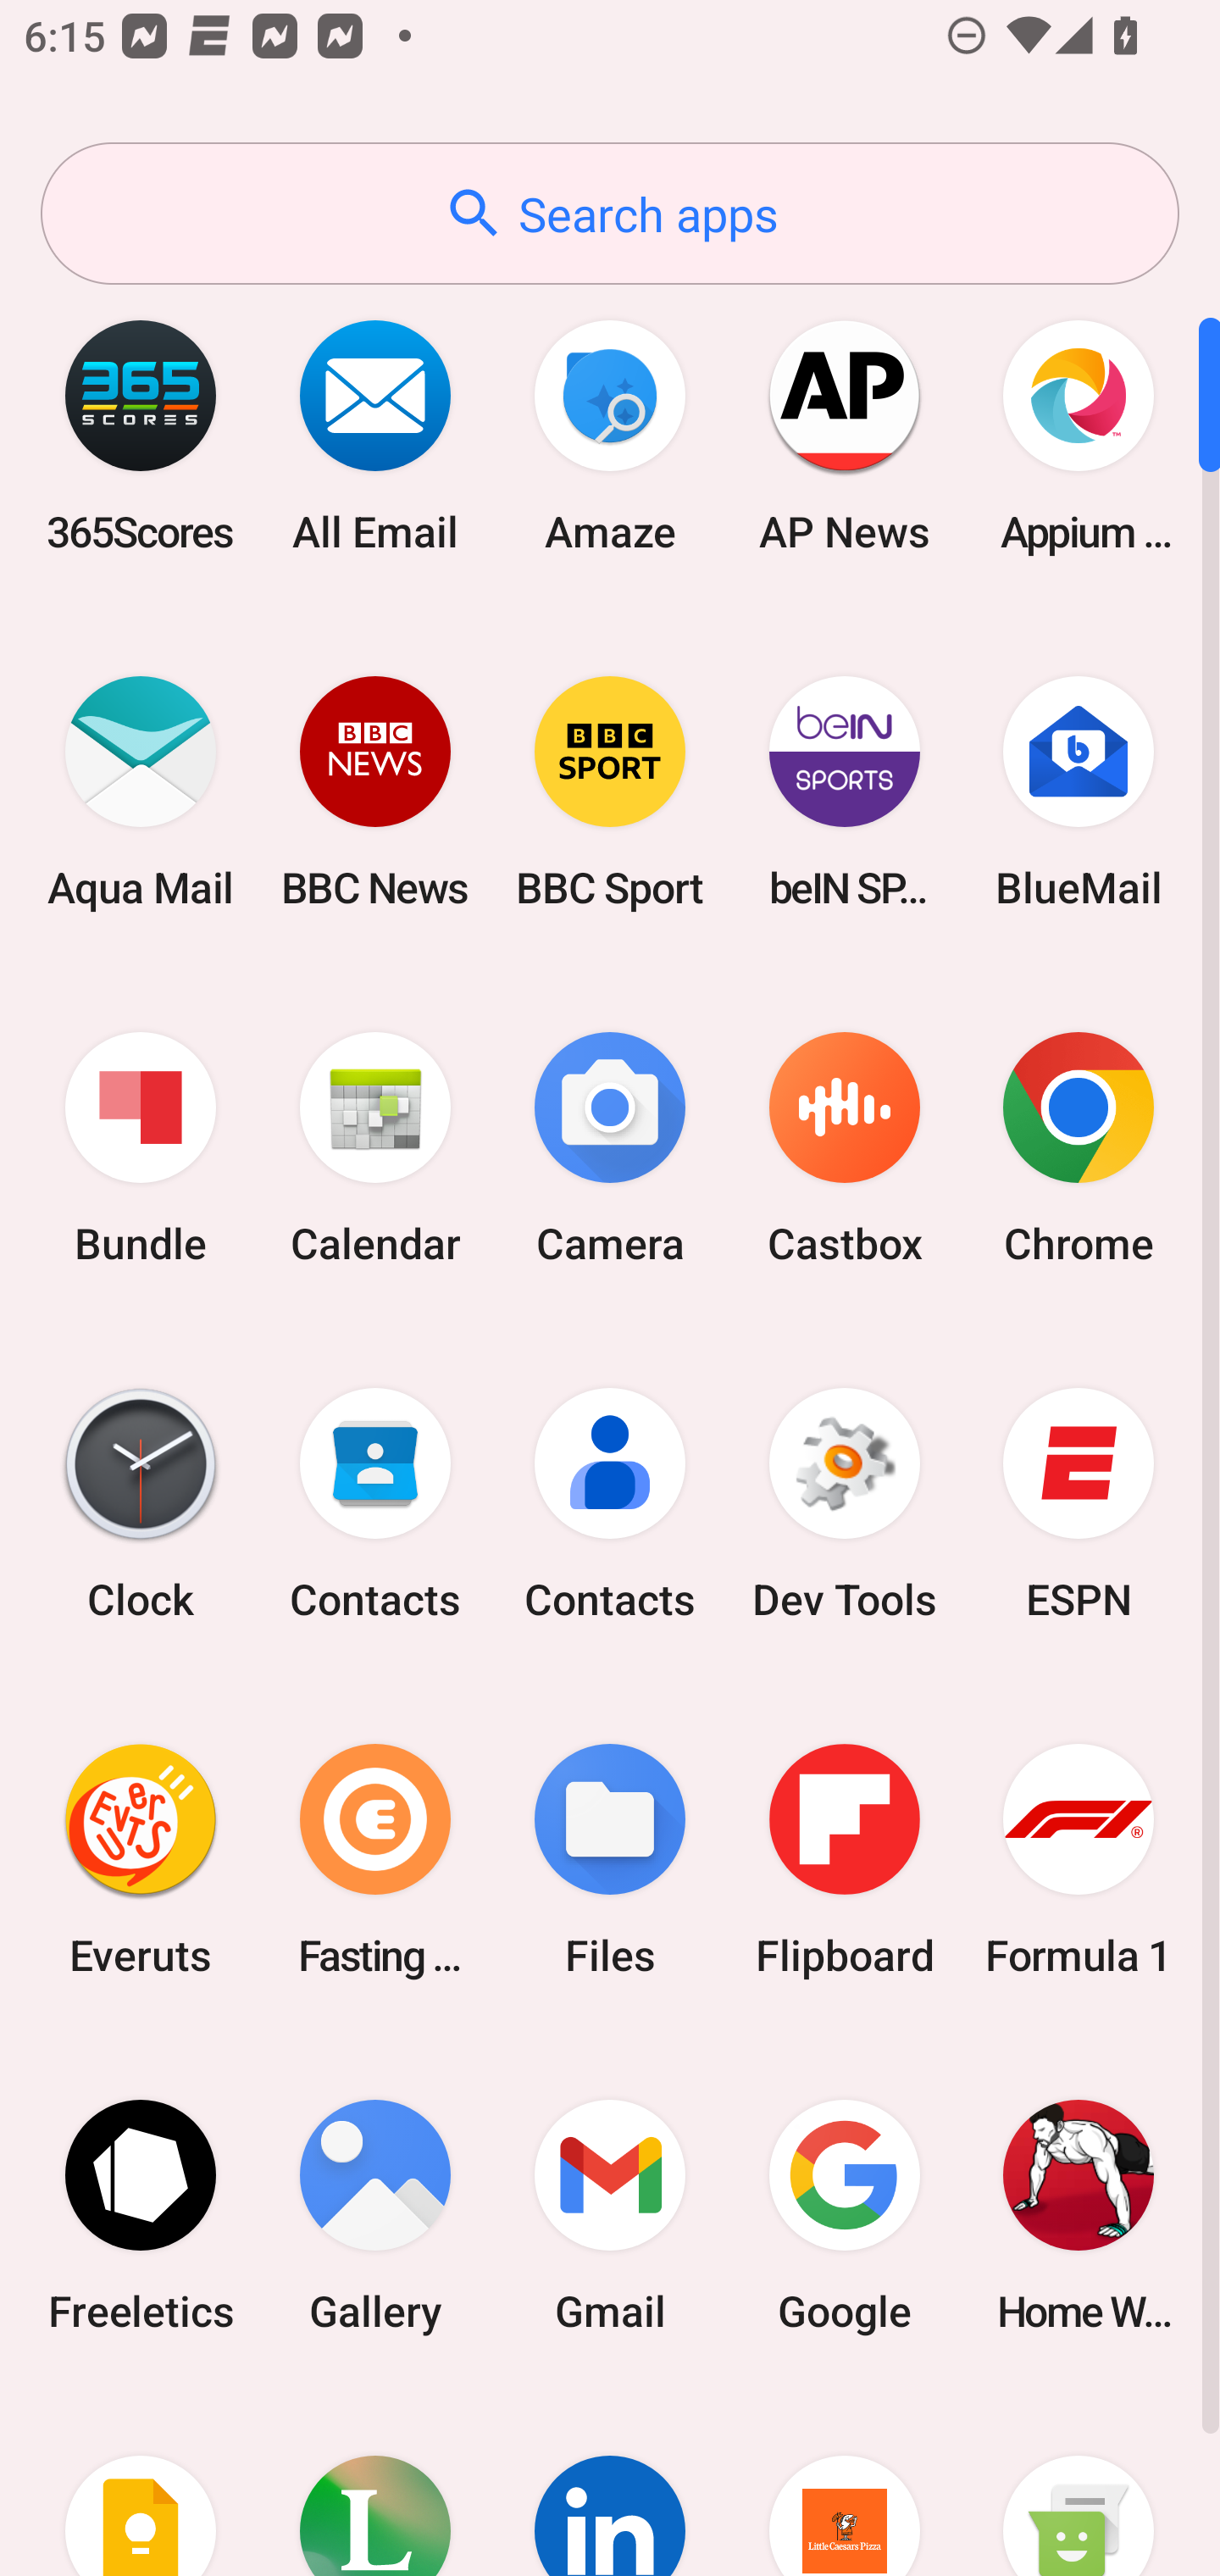  I want to click on Gmail, so click(610, 2215).